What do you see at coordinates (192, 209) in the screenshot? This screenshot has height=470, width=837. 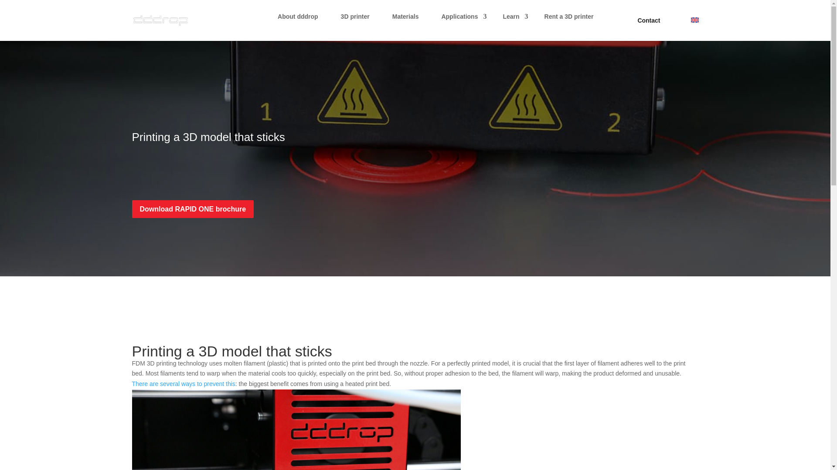 I see `Download RAPID ONE brochure` at bounding box center [192, 209].